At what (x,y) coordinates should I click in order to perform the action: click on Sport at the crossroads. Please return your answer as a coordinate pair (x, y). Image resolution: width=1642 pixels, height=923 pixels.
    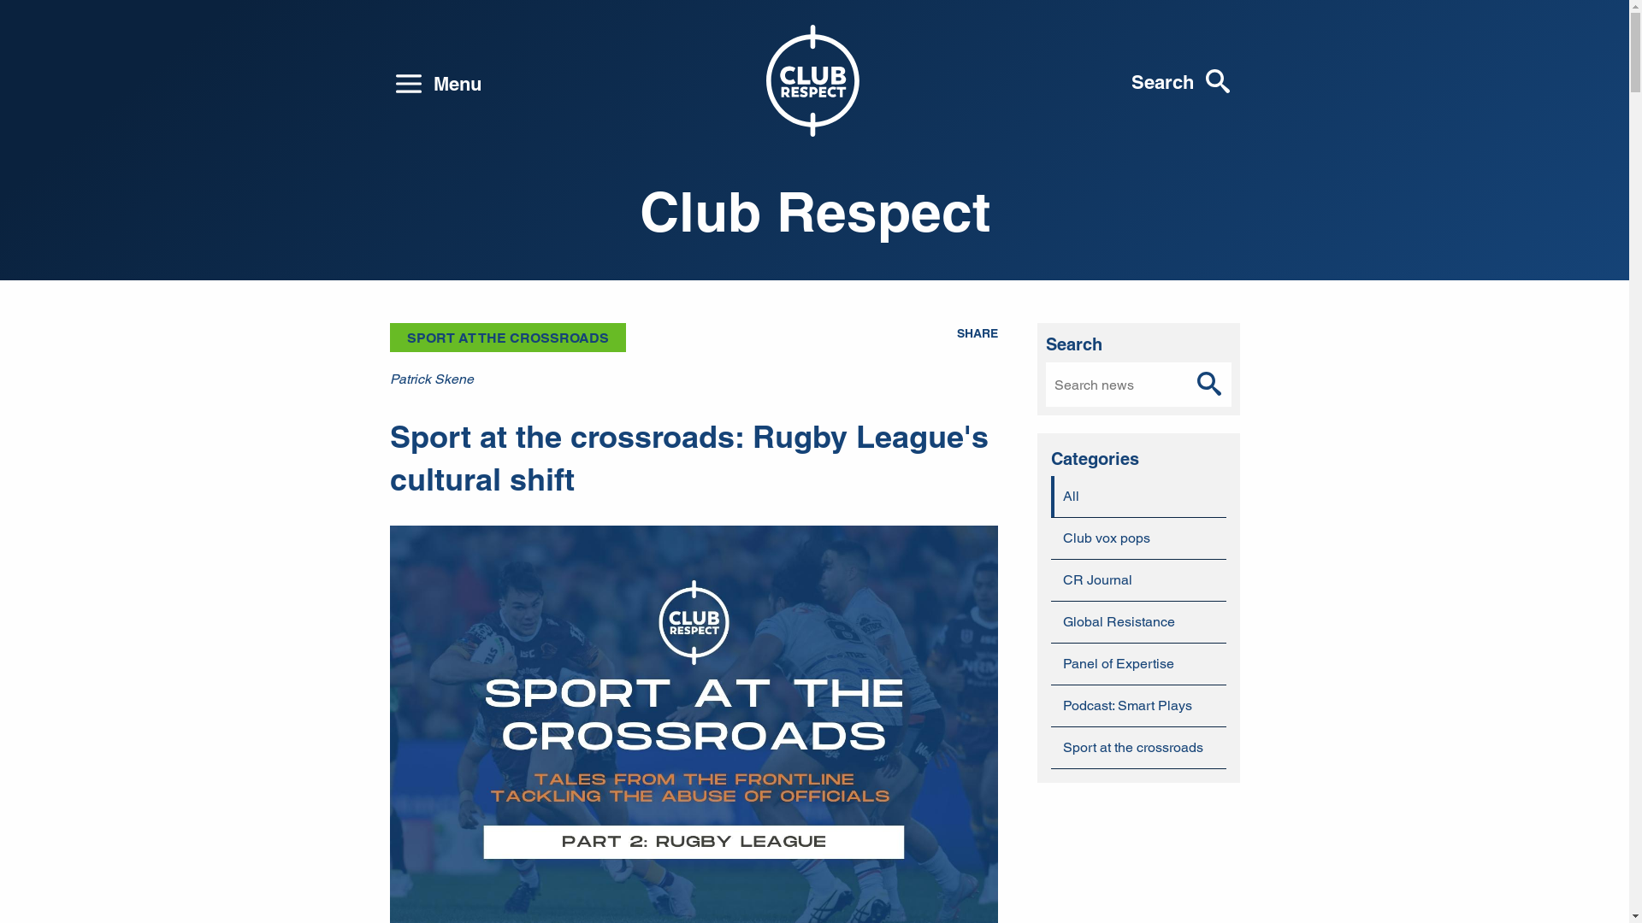
    Looking at the image, I should click on (1139, 748).